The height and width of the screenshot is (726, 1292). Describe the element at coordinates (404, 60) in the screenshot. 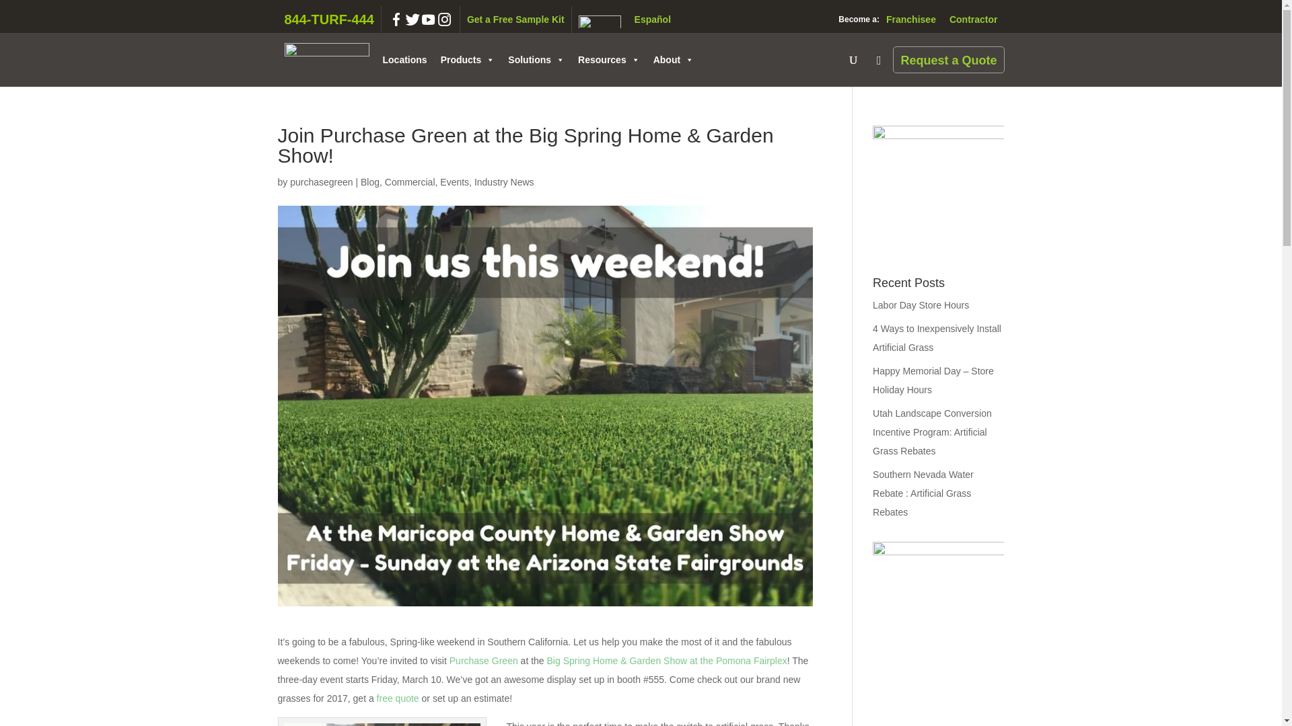

I see `Locations` at that location.